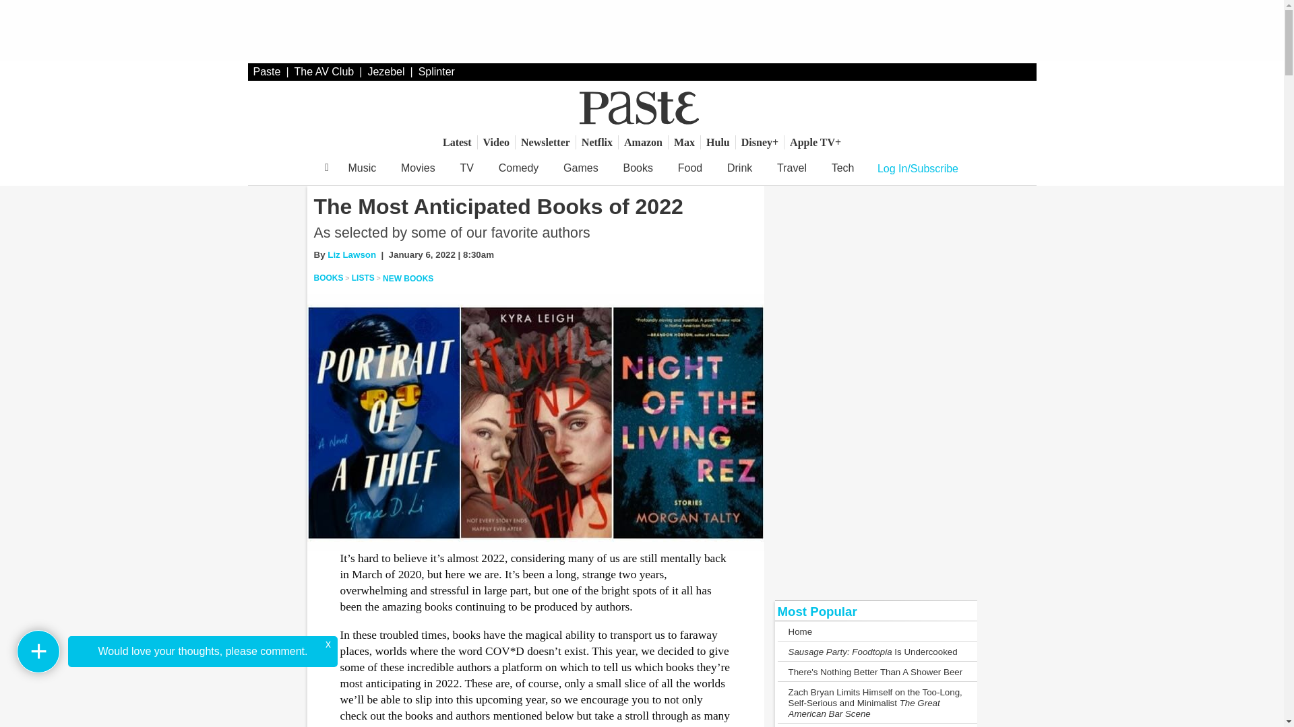  Describe the element at coordinates (386, 71) in the screenshot. I see `Jezebel` at that location.